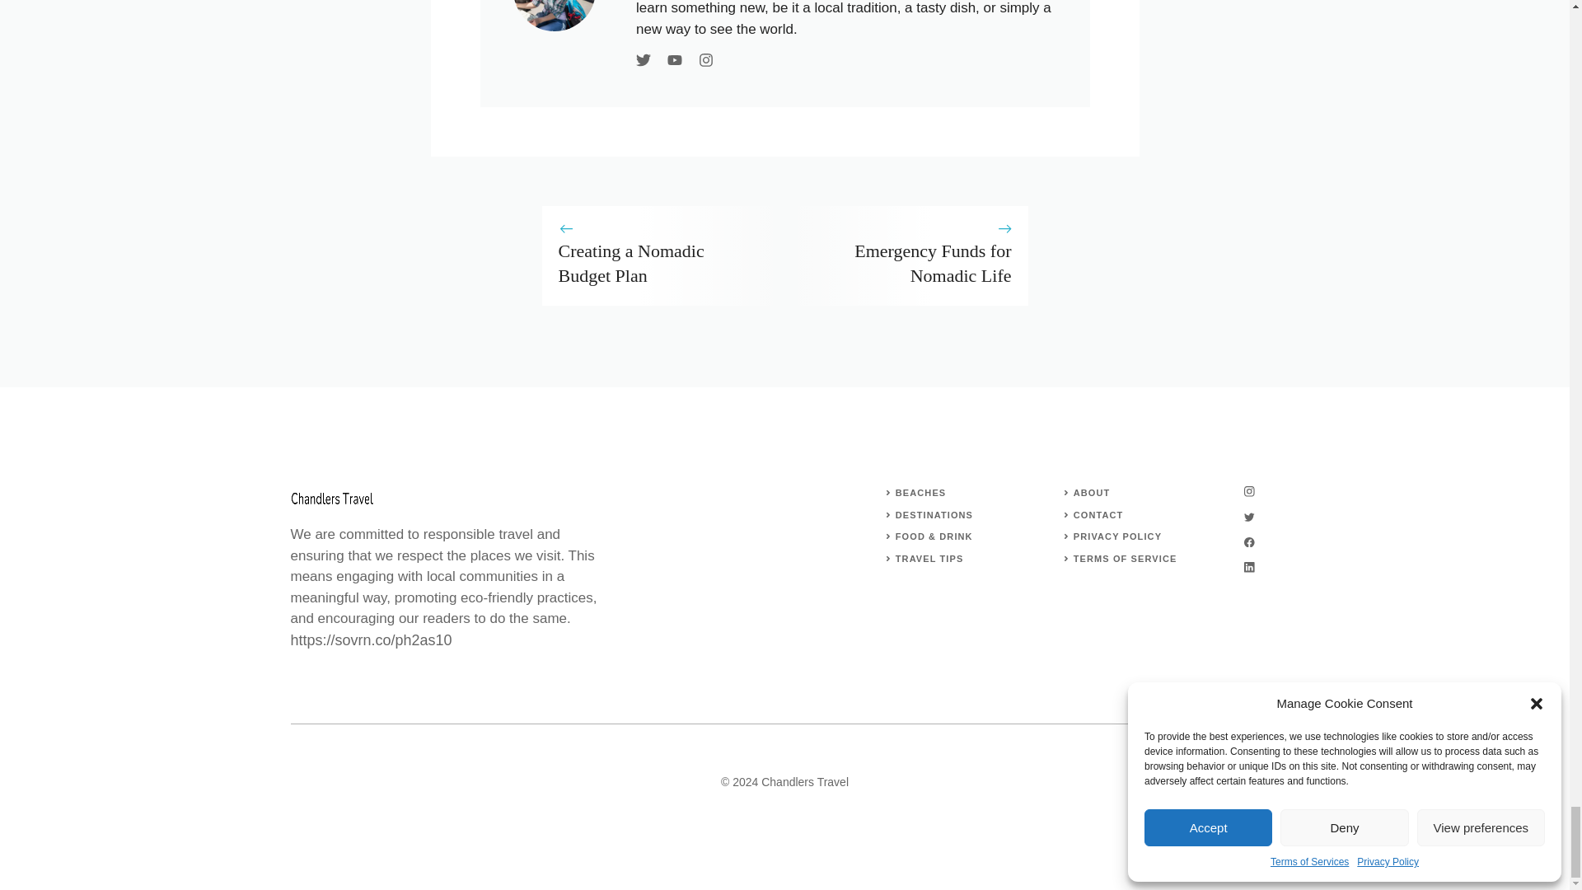 The image size is (1582, 890). What do you see at coordinates (920, 492) in the screenshot?
I see `BEACHES` at bounding box center [920, 492].